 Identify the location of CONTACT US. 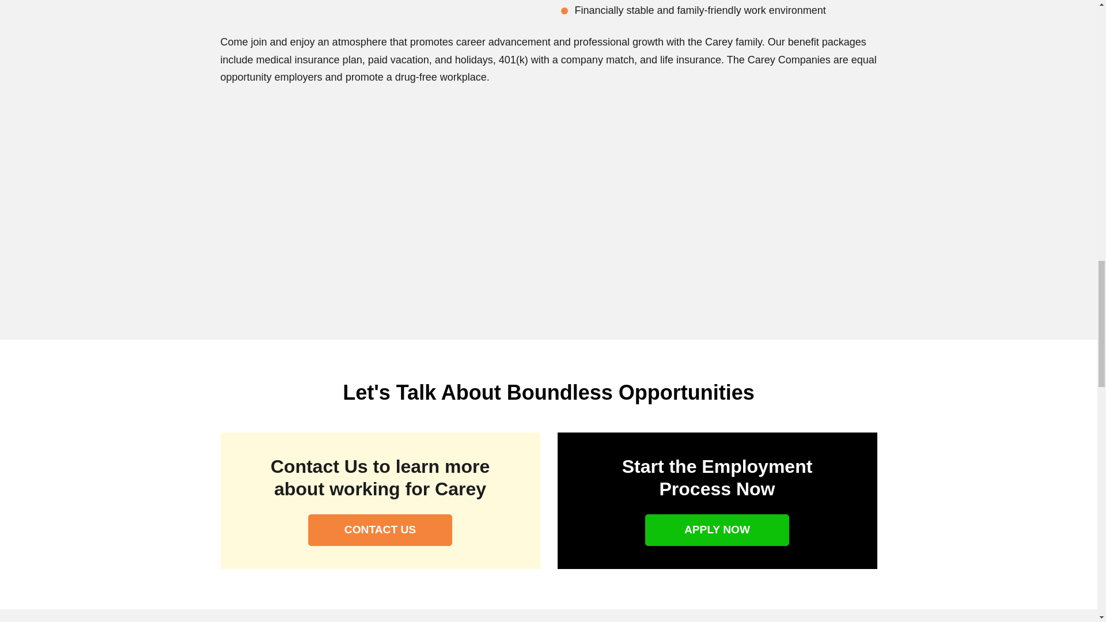
(380, 530).